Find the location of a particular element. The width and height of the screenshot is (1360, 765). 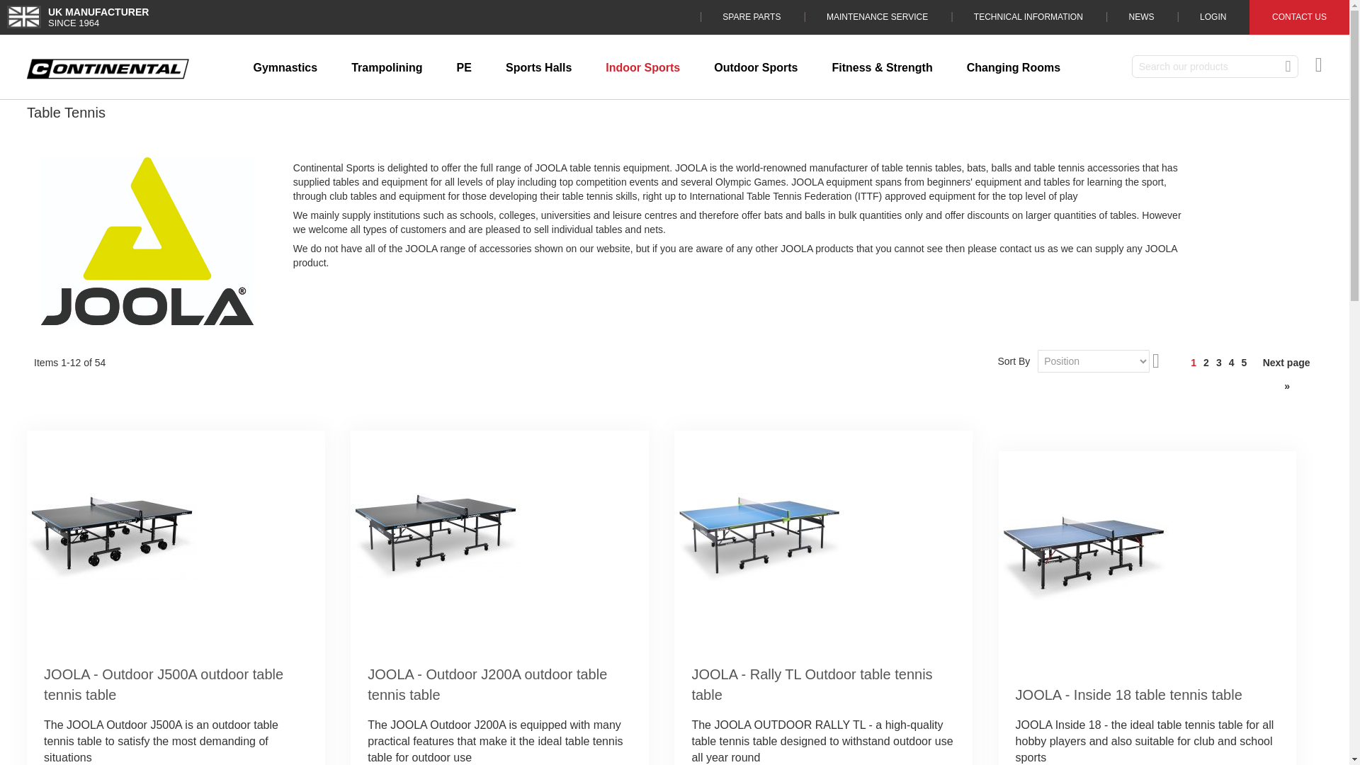

TECHNICAL INFORMATION is located at coordinates (1028, 17).